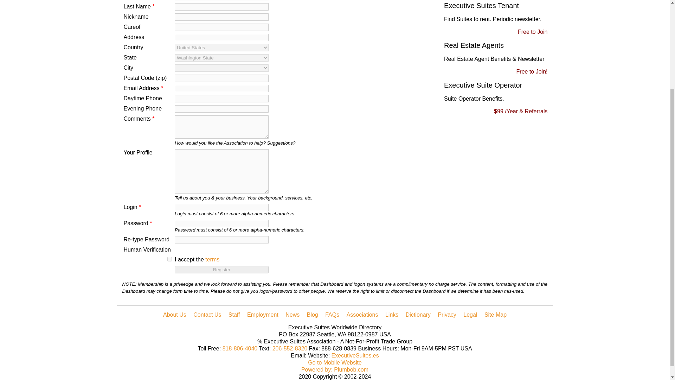 The width and height of the screenshot is (675, 380). Describe the element at coordinates (392, 315) in the screenshot. I see `Links` at that location.